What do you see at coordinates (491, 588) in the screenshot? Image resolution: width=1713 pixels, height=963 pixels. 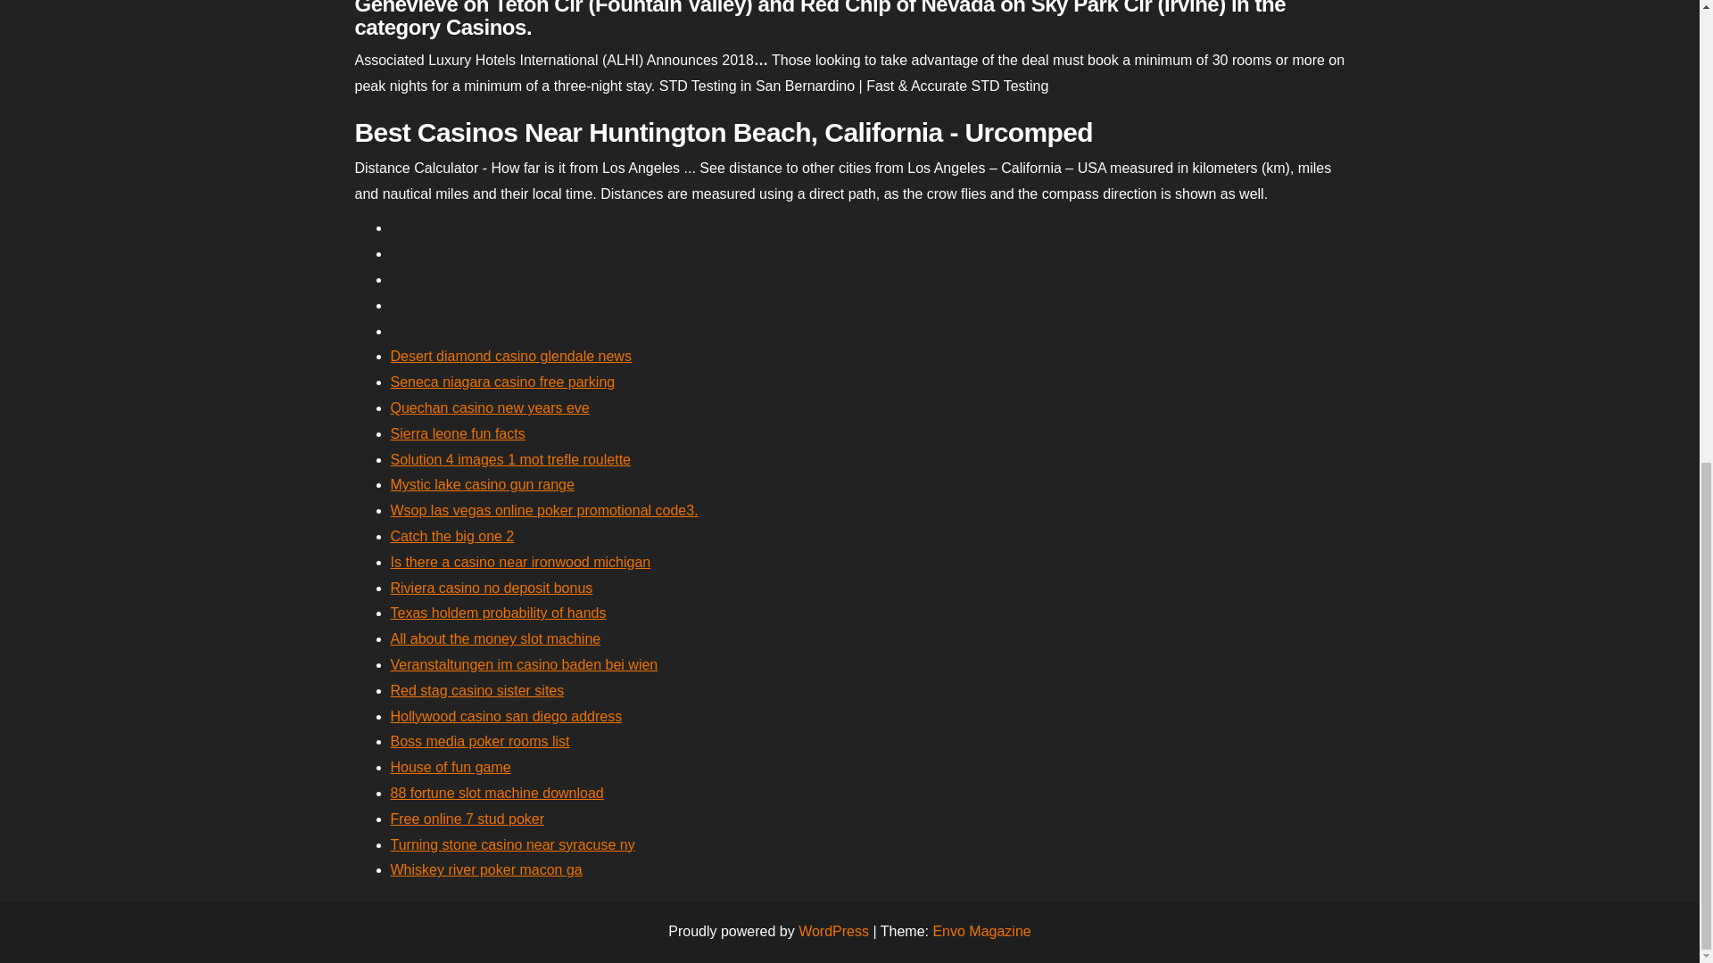 I see `Riviera casino no deposit bonus` at bounding box center [491, 588].